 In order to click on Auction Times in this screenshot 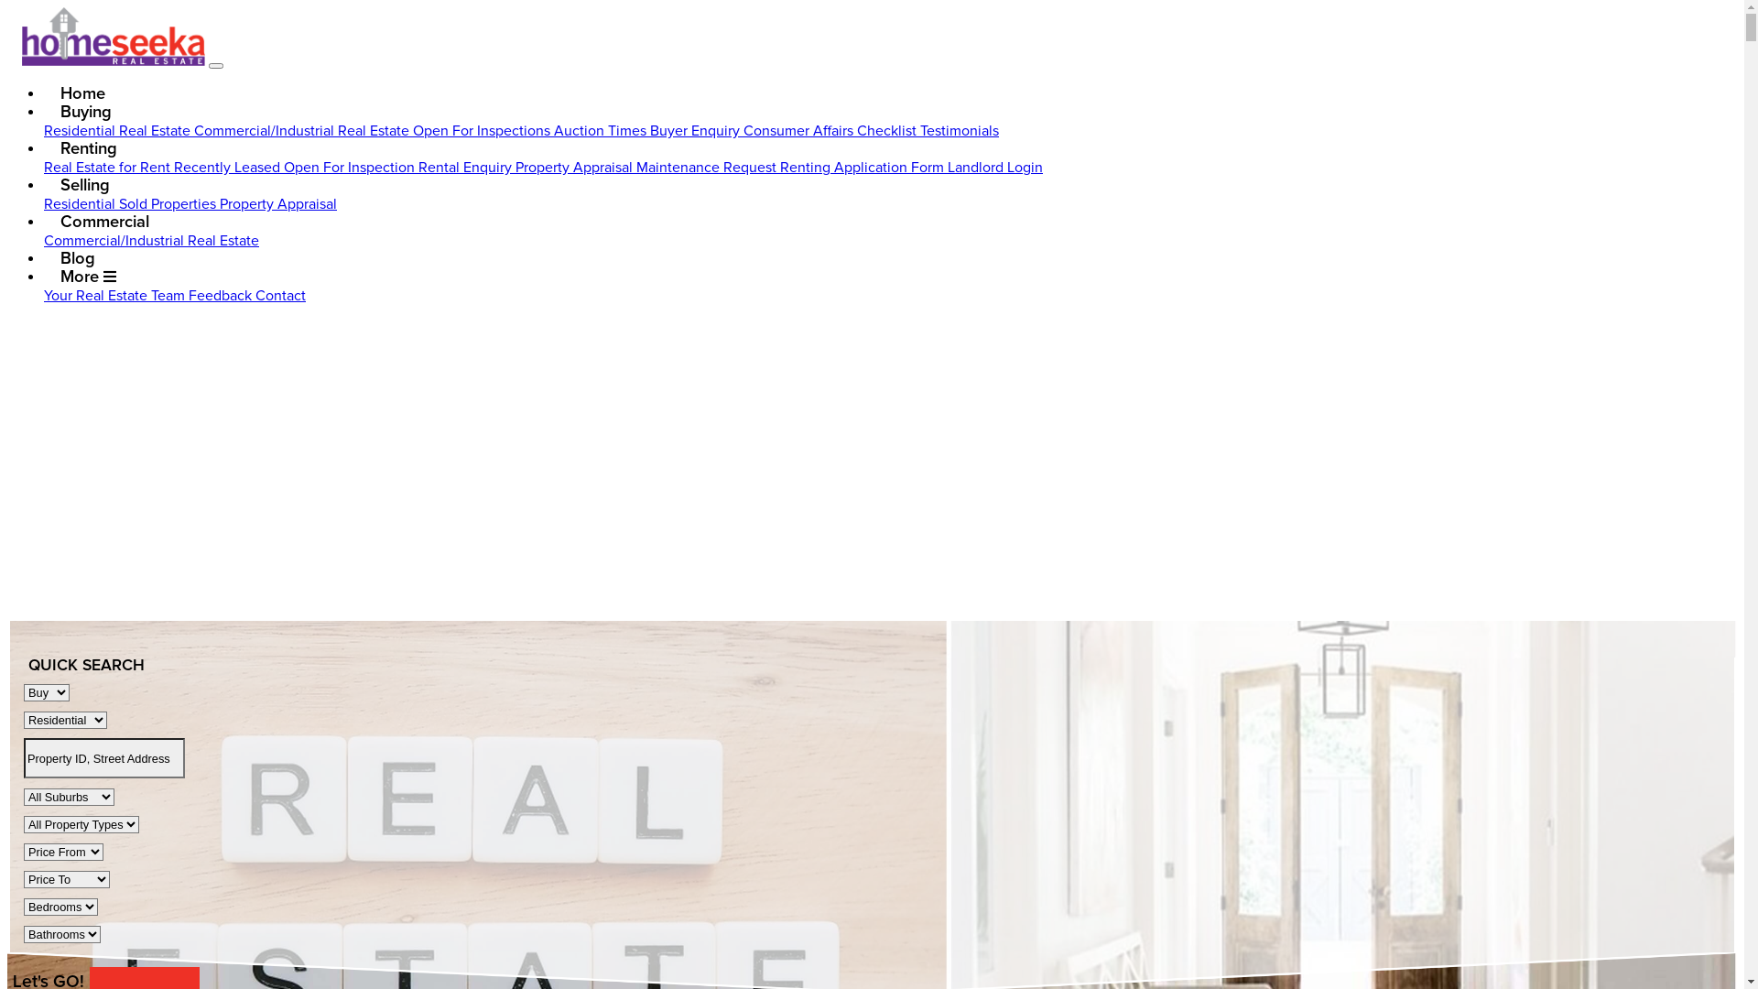, I will do `click(602, 131)`.